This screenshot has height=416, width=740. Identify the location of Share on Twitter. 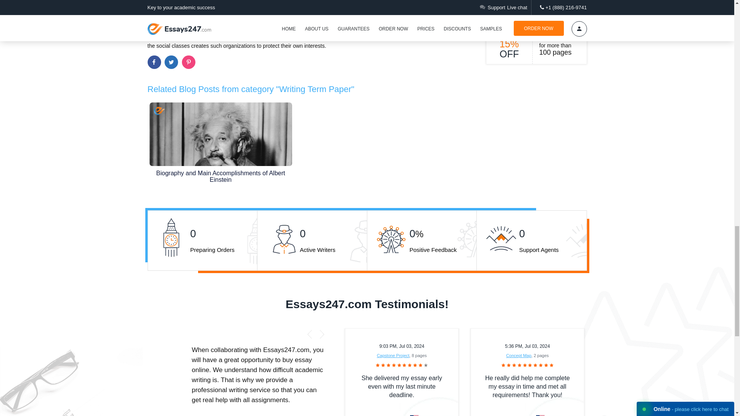
(171, 62).